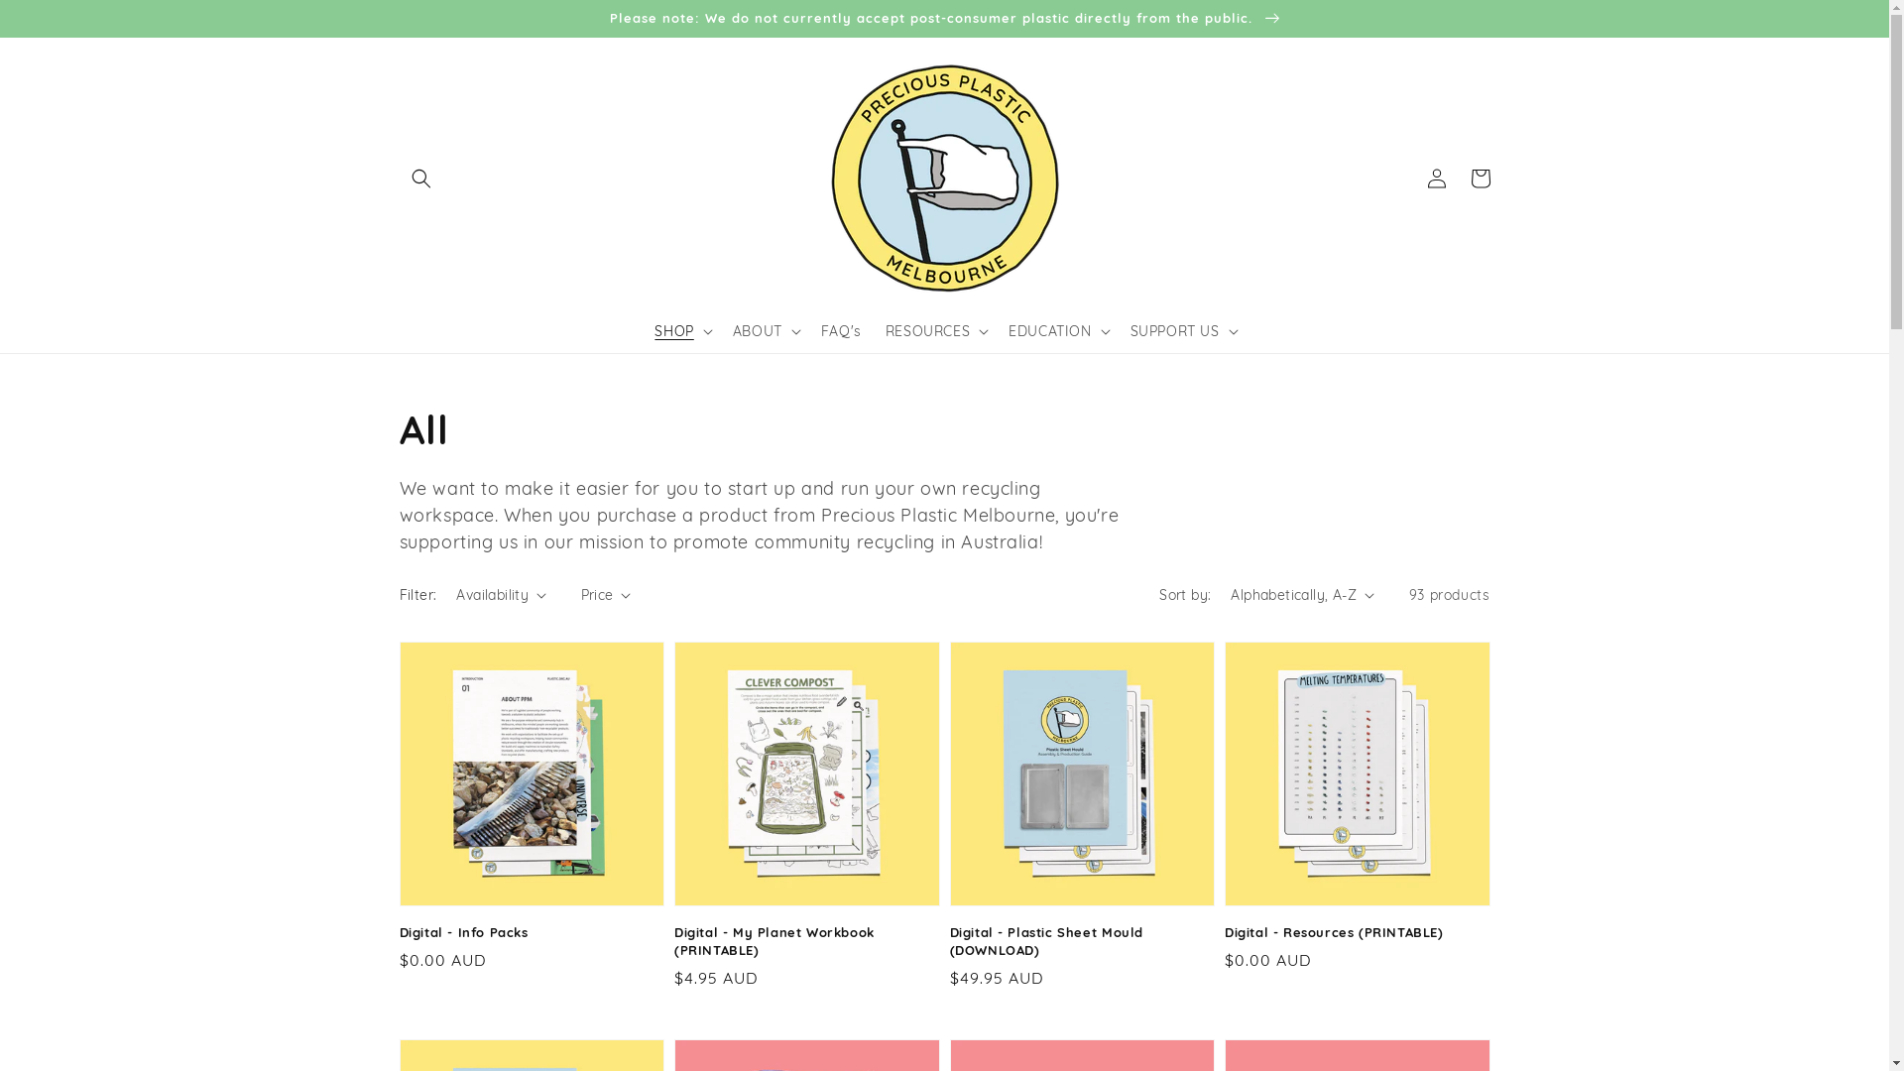  Describe the element at coordinates (1077, 941) in the screenshot. I see `Digital - Plastic Sheet Mould (DOWNLOAD)` at that location.